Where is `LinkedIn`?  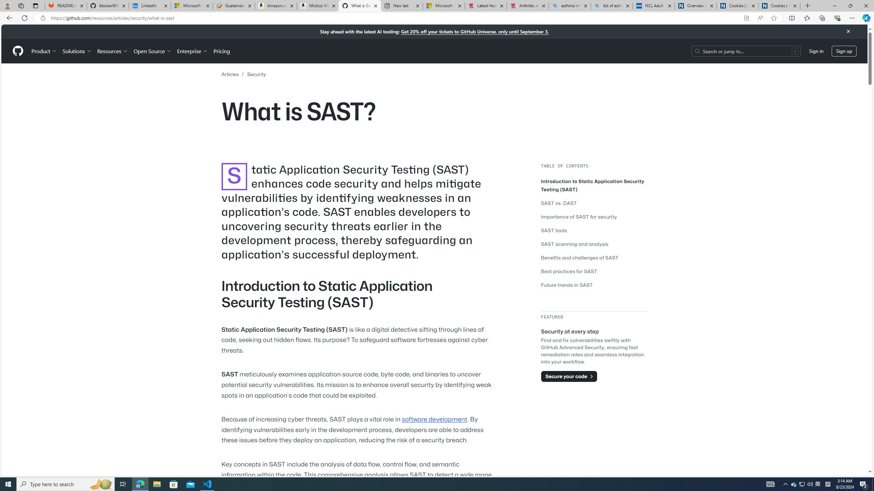
LinkedIn is located at coordinates (150, 6).